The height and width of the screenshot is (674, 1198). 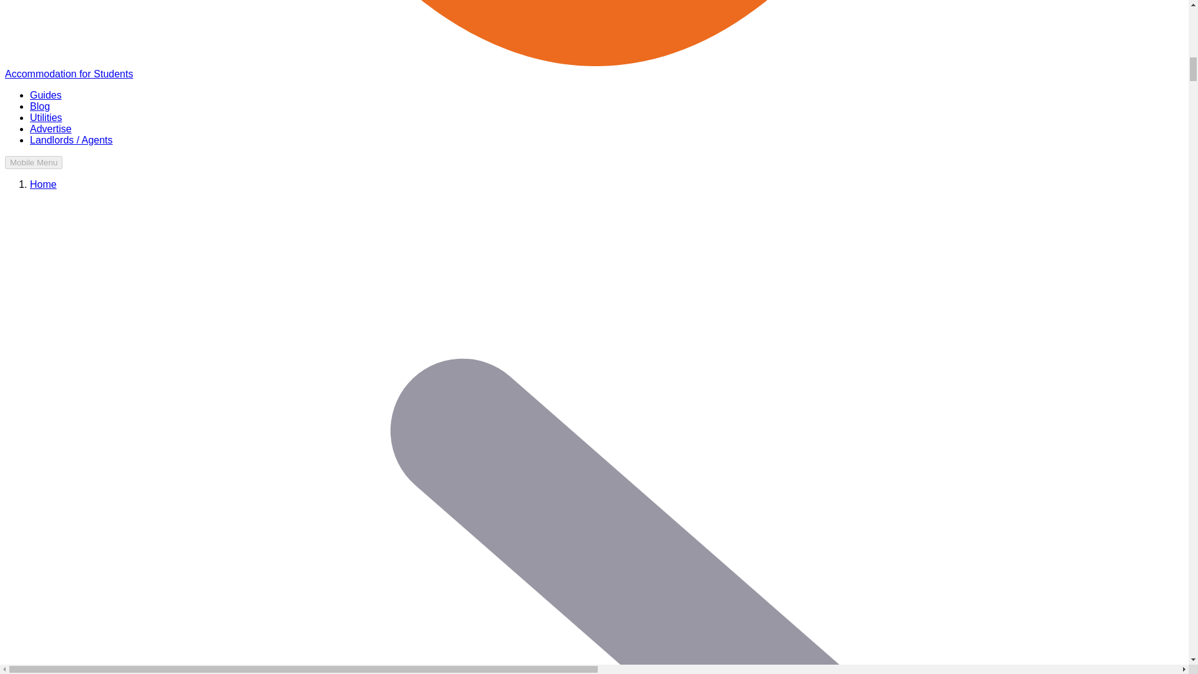 What do you see at coordinates (51, 129) in the screenshot?
I see `Advertise` at bounding box center [51, 129].